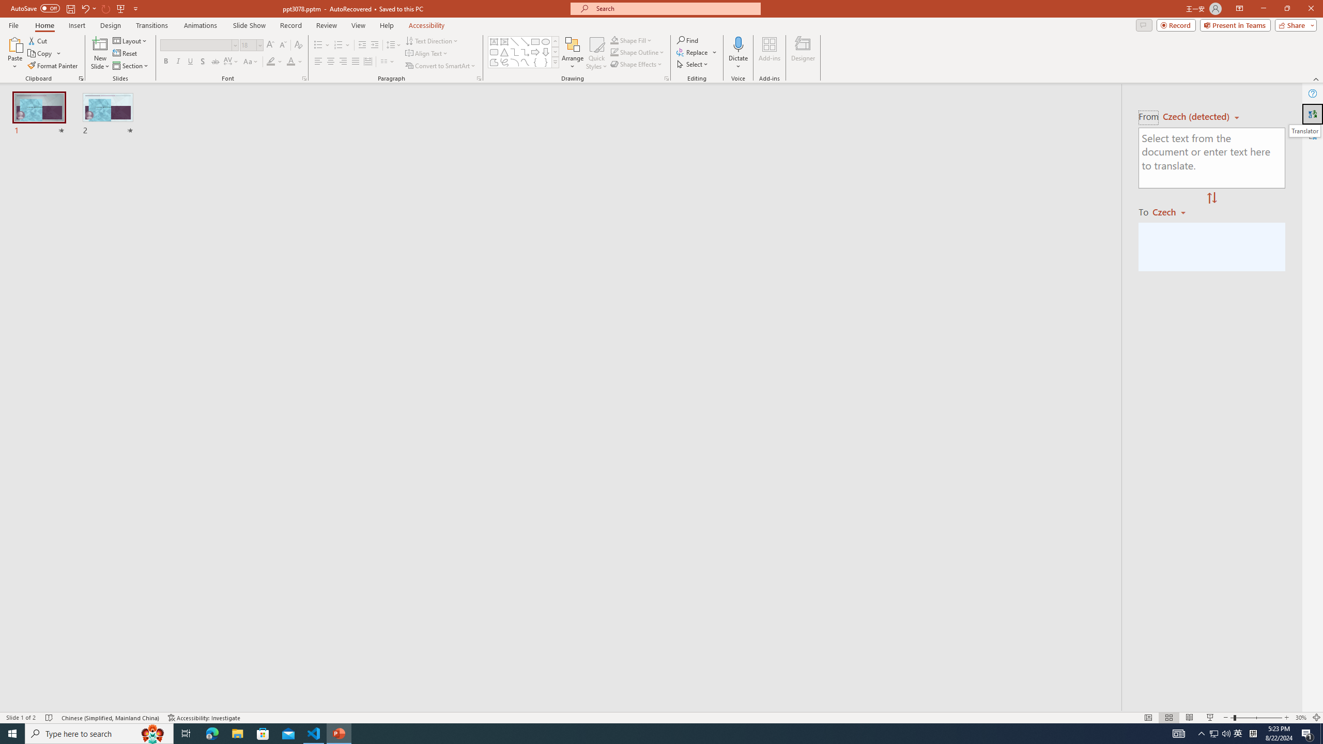 This screenshot has width=1323, height=744. Describe the element at coordinates (535, 52) in the screenshot. I see `Arrow: Right` at that location.